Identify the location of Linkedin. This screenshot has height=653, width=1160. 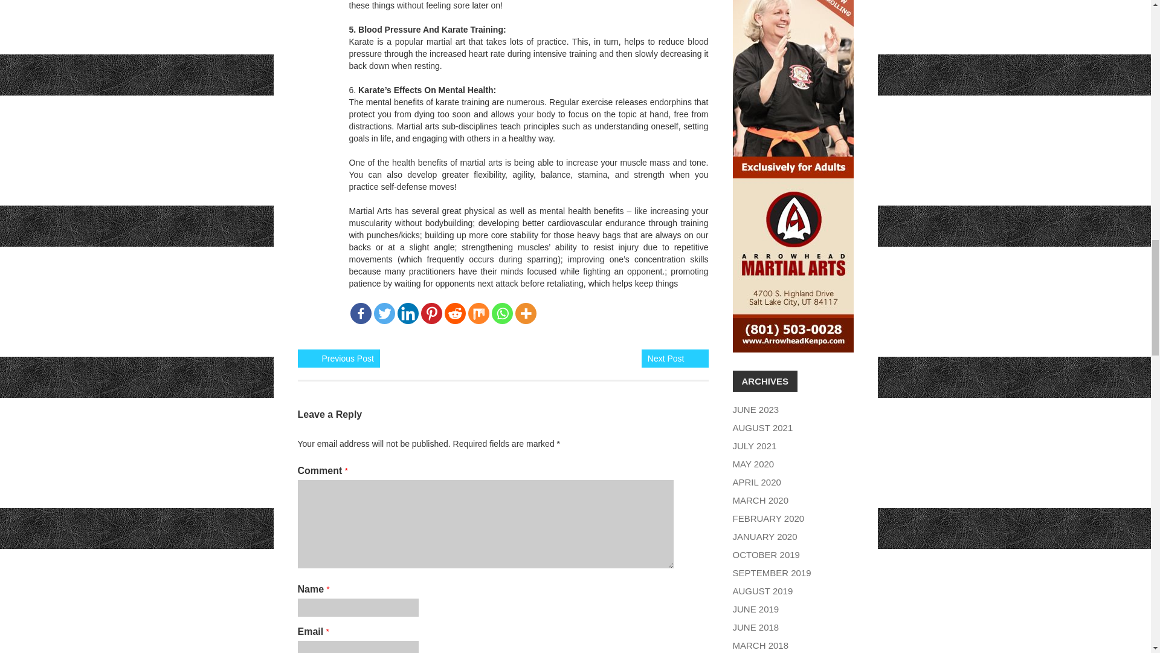
(408, 313).